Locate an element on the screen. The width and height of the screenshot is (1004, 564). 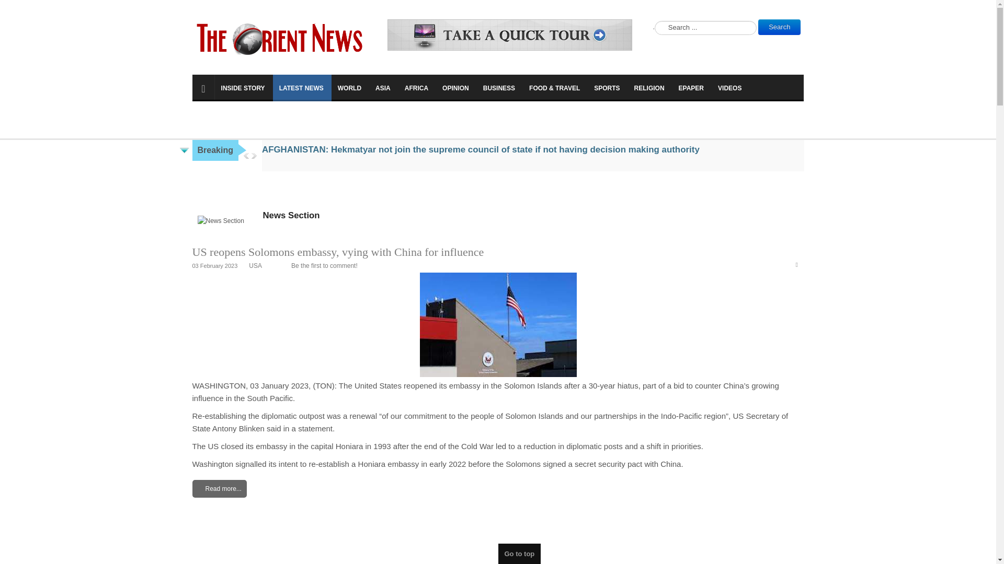
AFRICA is located at coordinates (417, 87).